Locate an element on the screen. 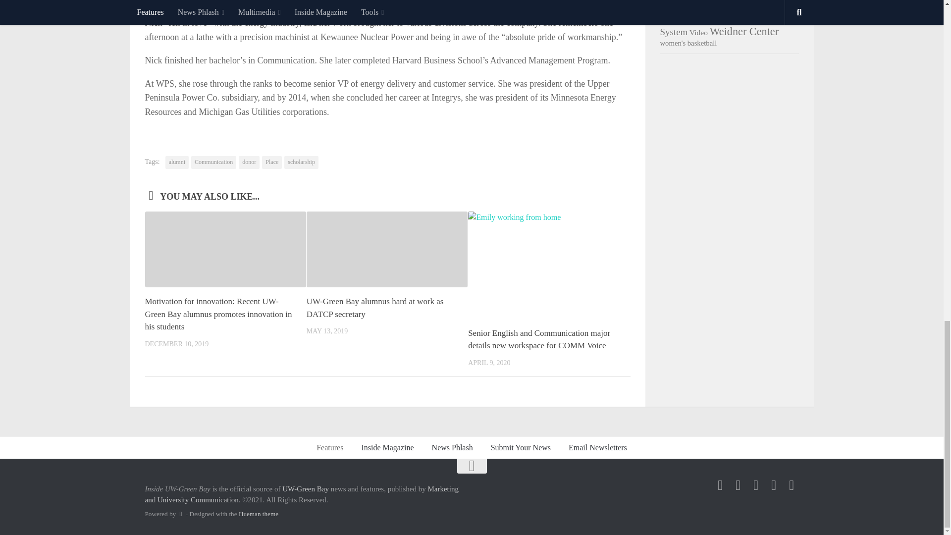 The image size is (951, 535). scholarship is located at coordinates (301, 162).